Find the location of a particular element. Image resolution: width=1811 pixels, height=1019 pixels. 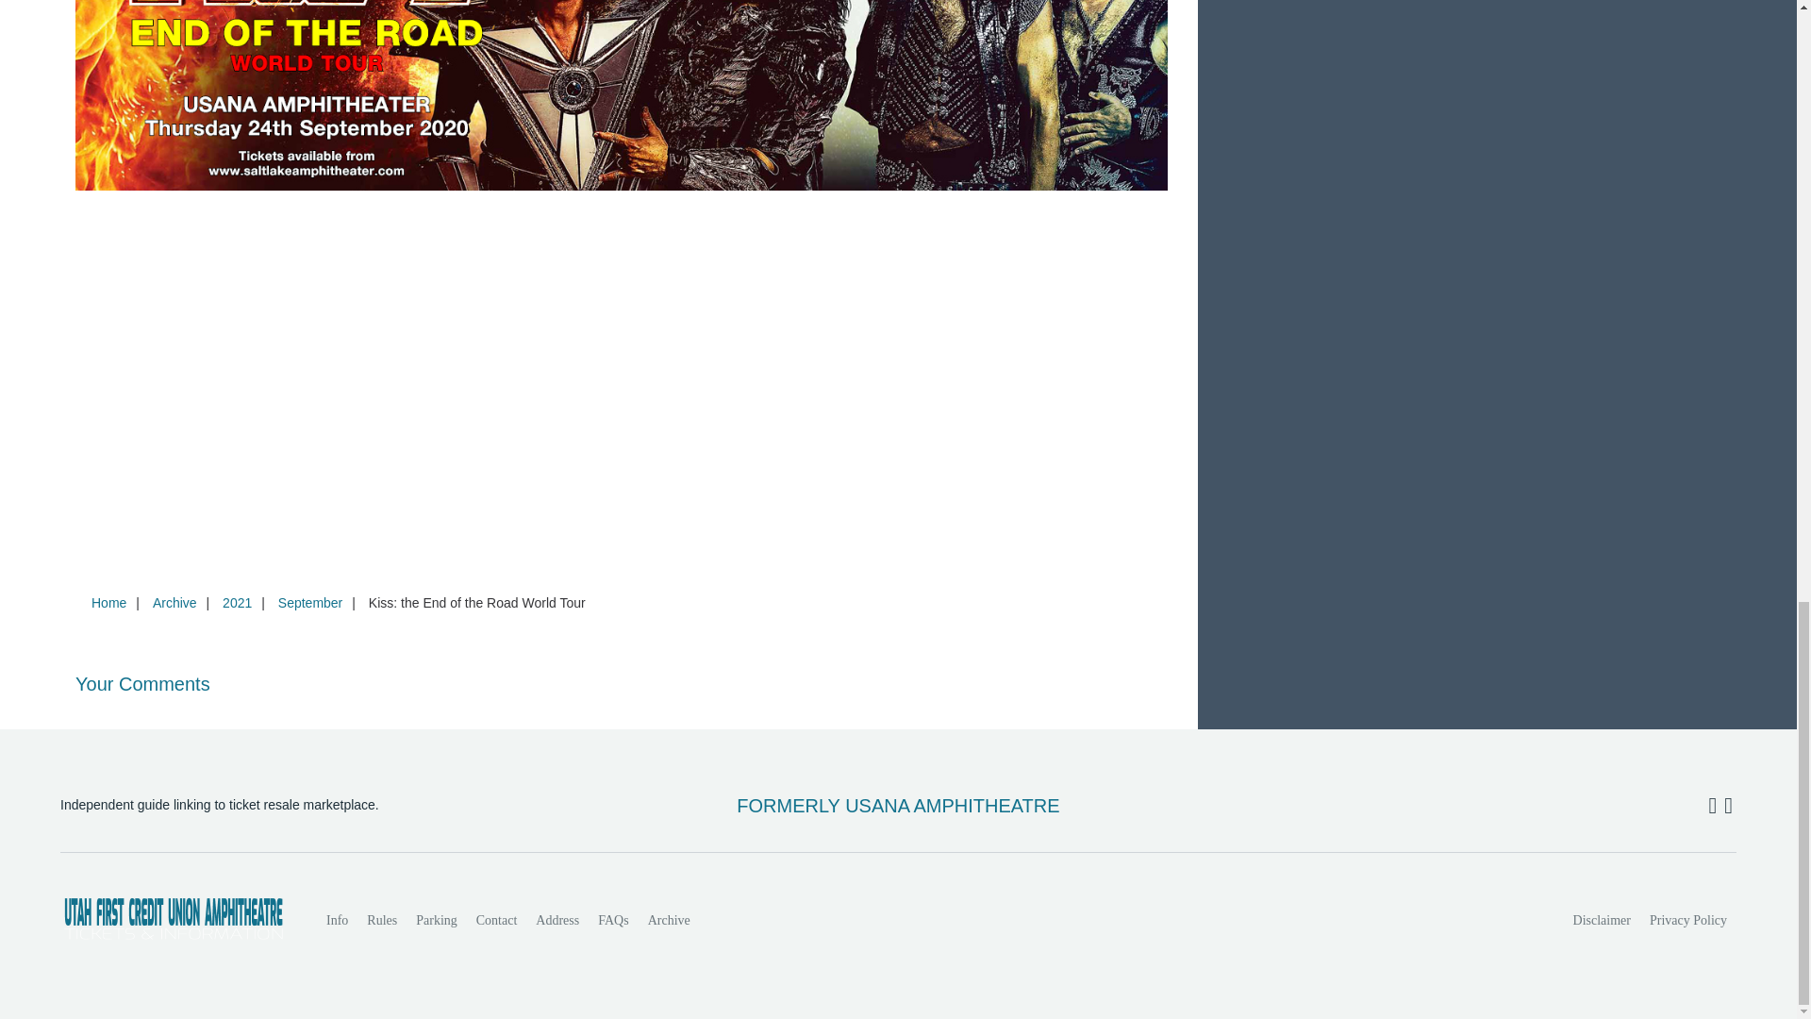

Disclaimer is located at coordinates (1602, 920).